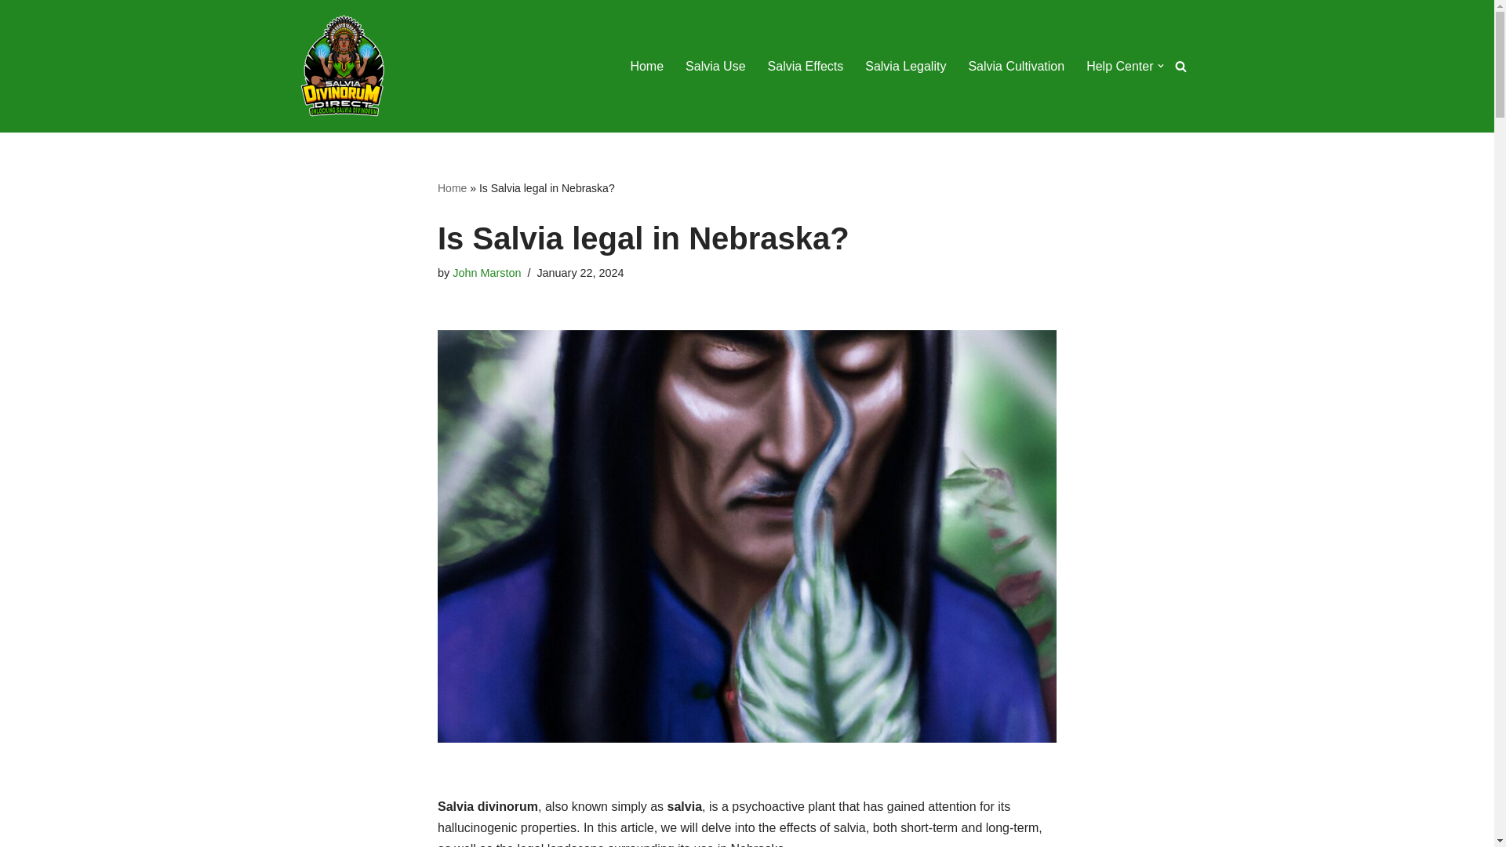 This screenshot has height=847, width=1506. I want to click on Salvia Effects, so click(806, 66).